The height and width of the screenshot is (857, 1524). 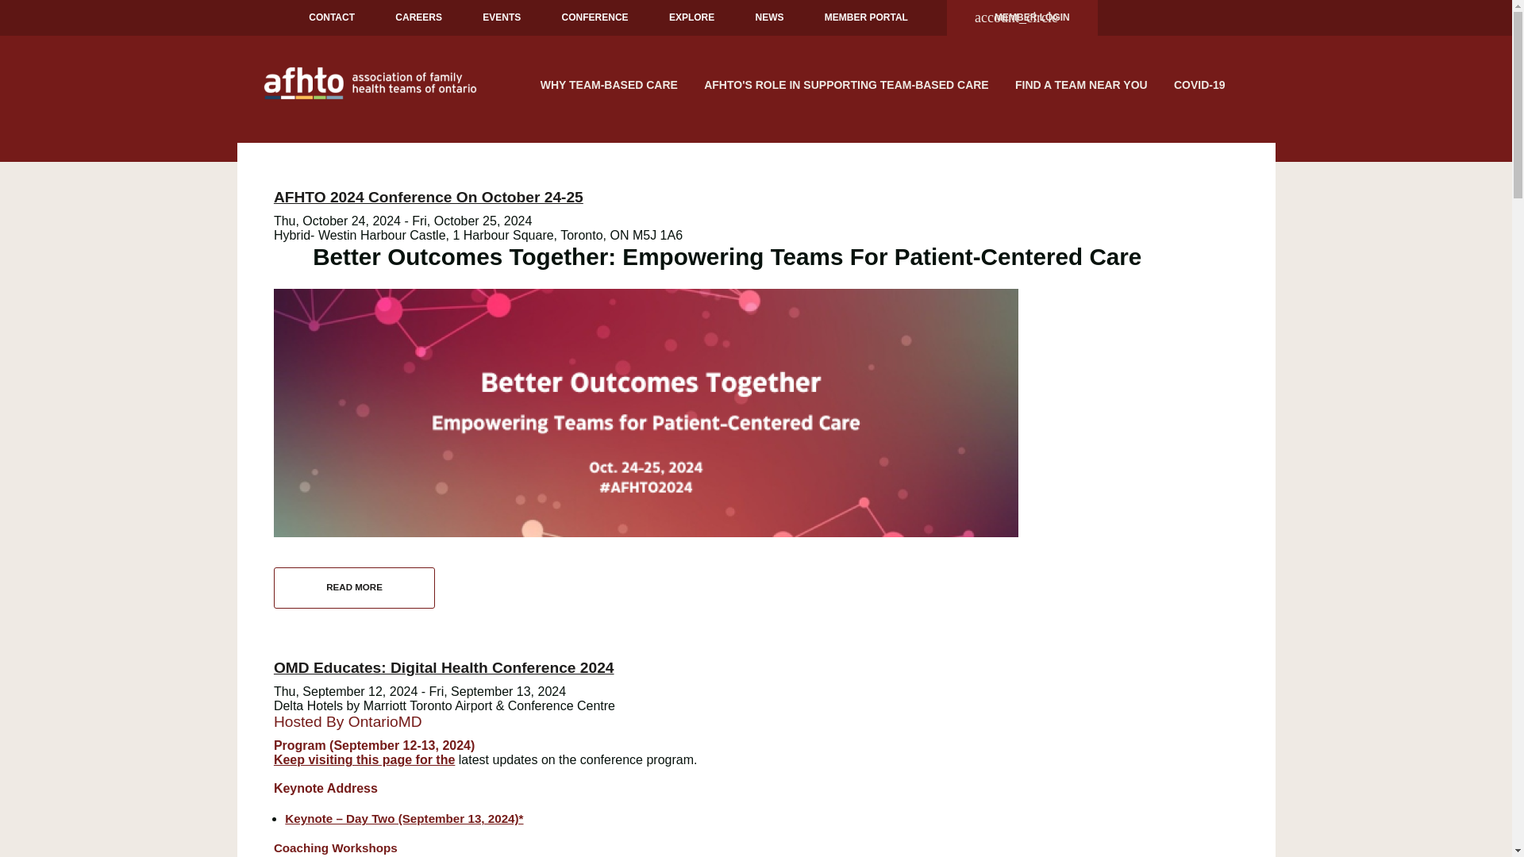 I want to click on AFHTO'S ROLE IN SUPPORTING TEAM-BASED CARE, so click(x=847, y=84).